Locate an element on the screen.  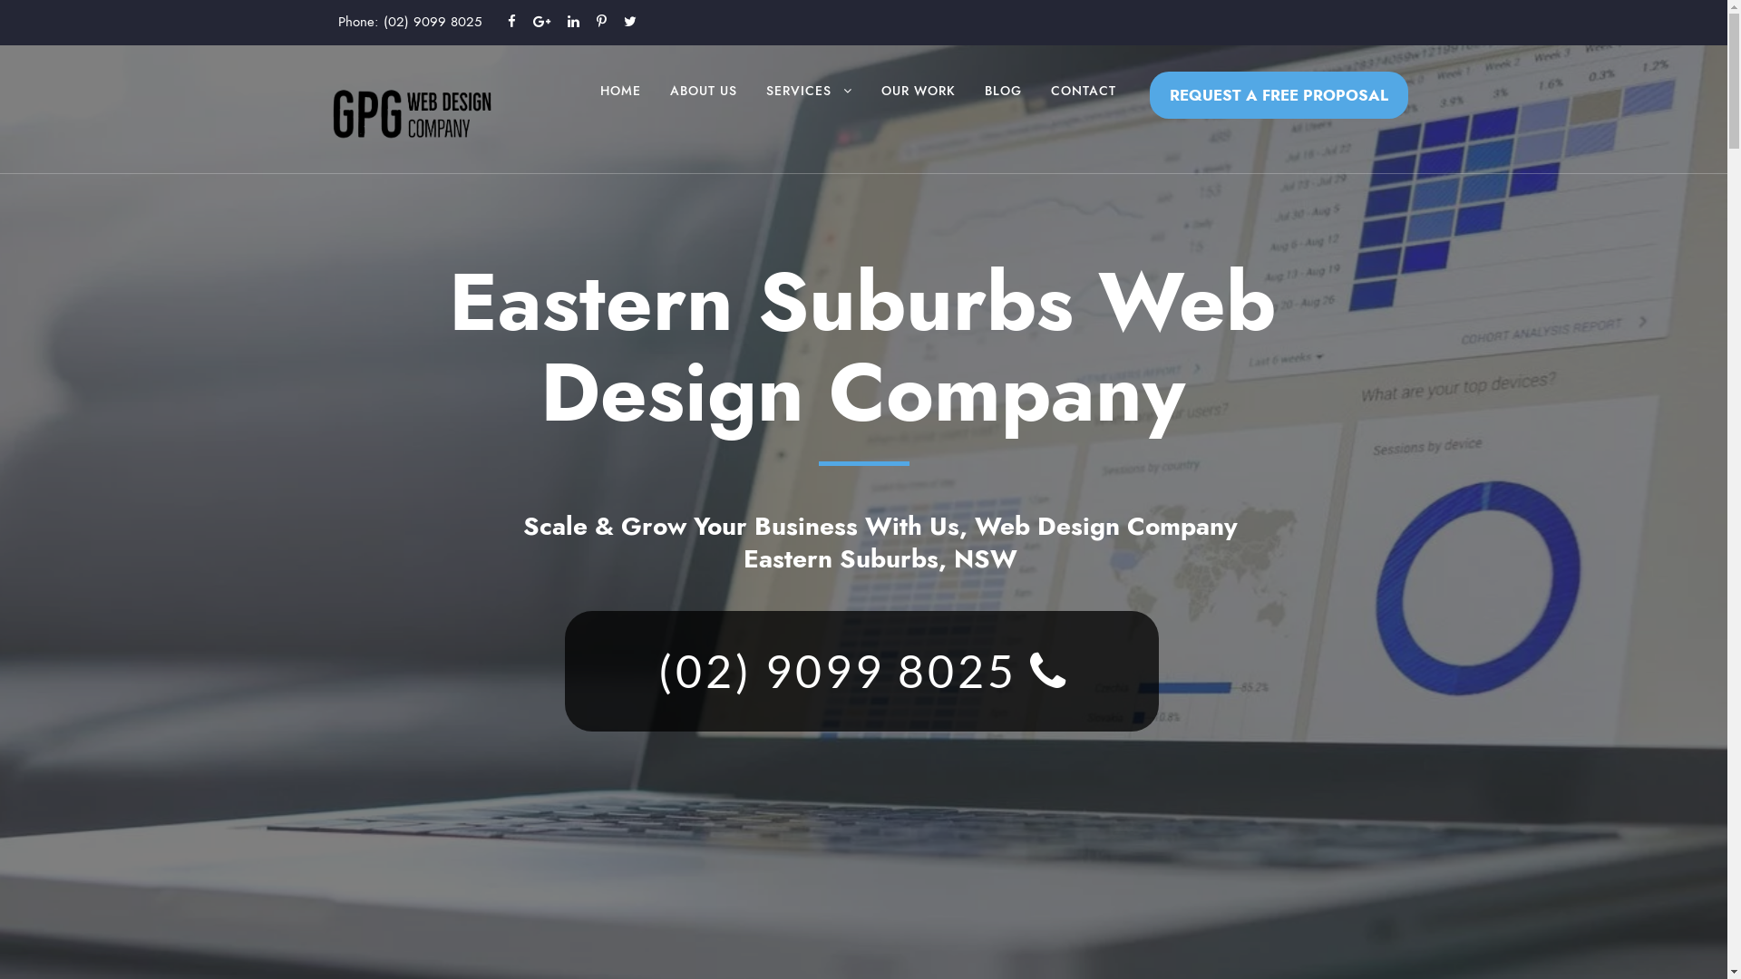
(02) 9099 8025 is located at coordinates (861, 671).